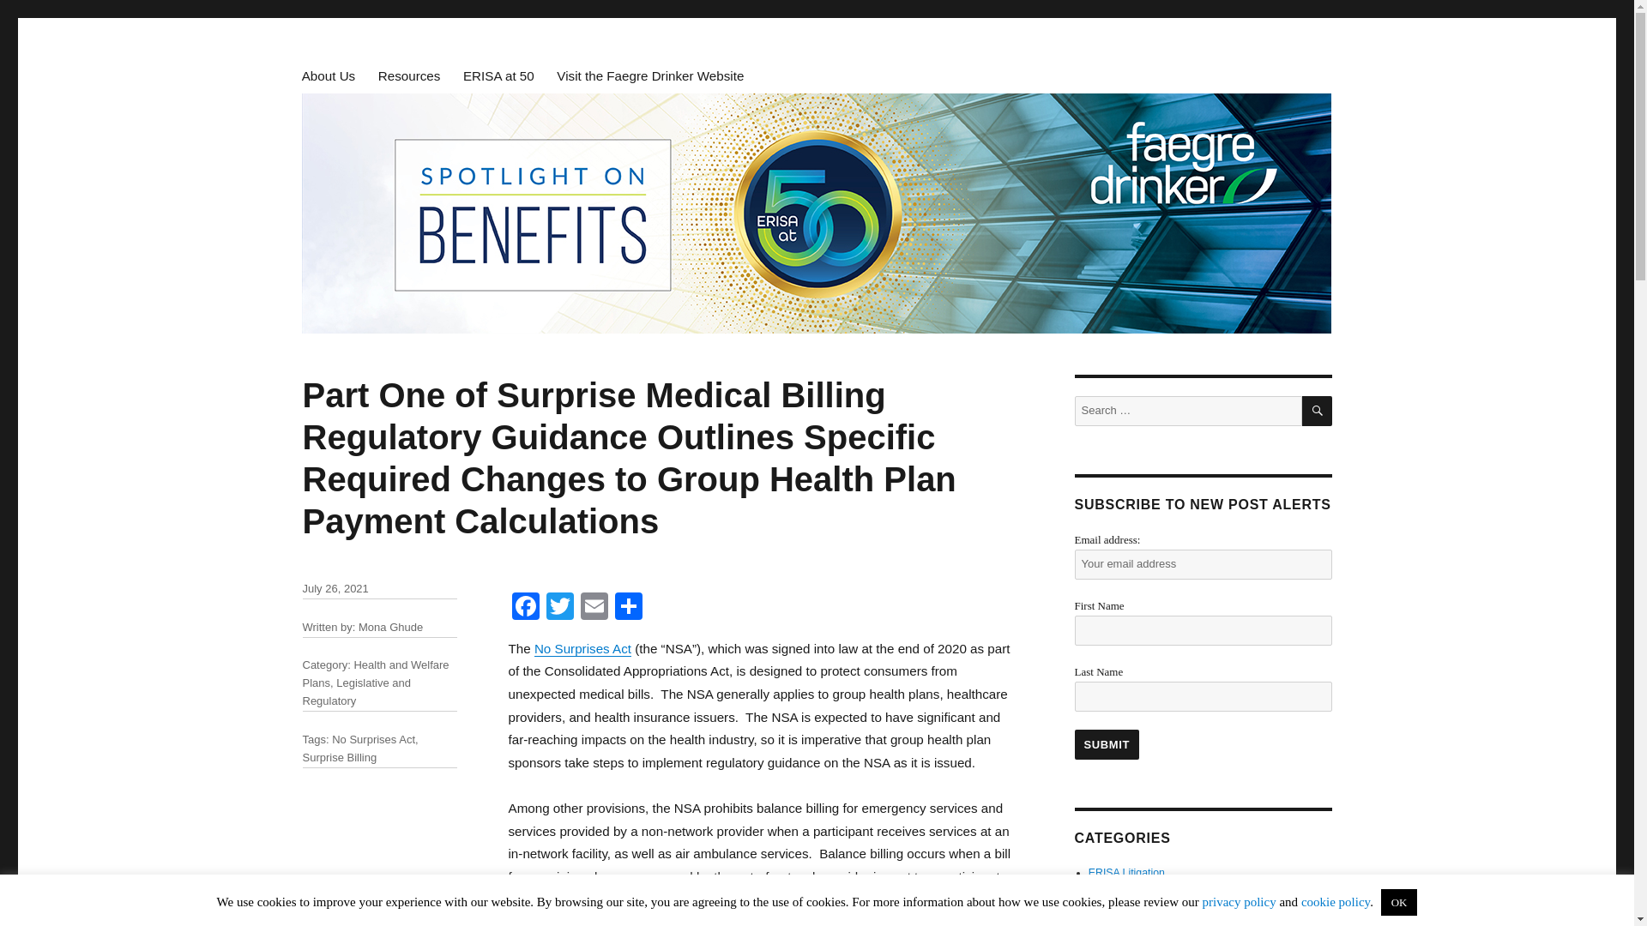 The width and height of the screenshot is (1647, 926). I want to click on Email, so click(594, 608).